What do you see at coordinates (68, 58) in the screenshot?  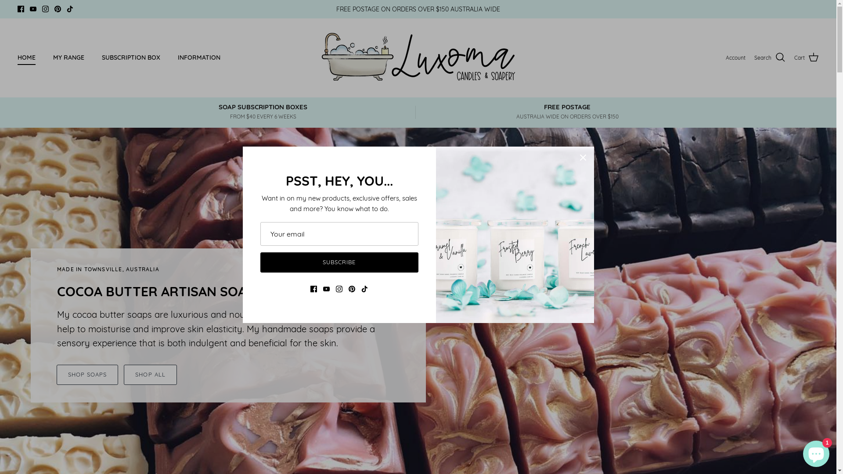 I see `MY RANGE` at bounding box center [68, 58].